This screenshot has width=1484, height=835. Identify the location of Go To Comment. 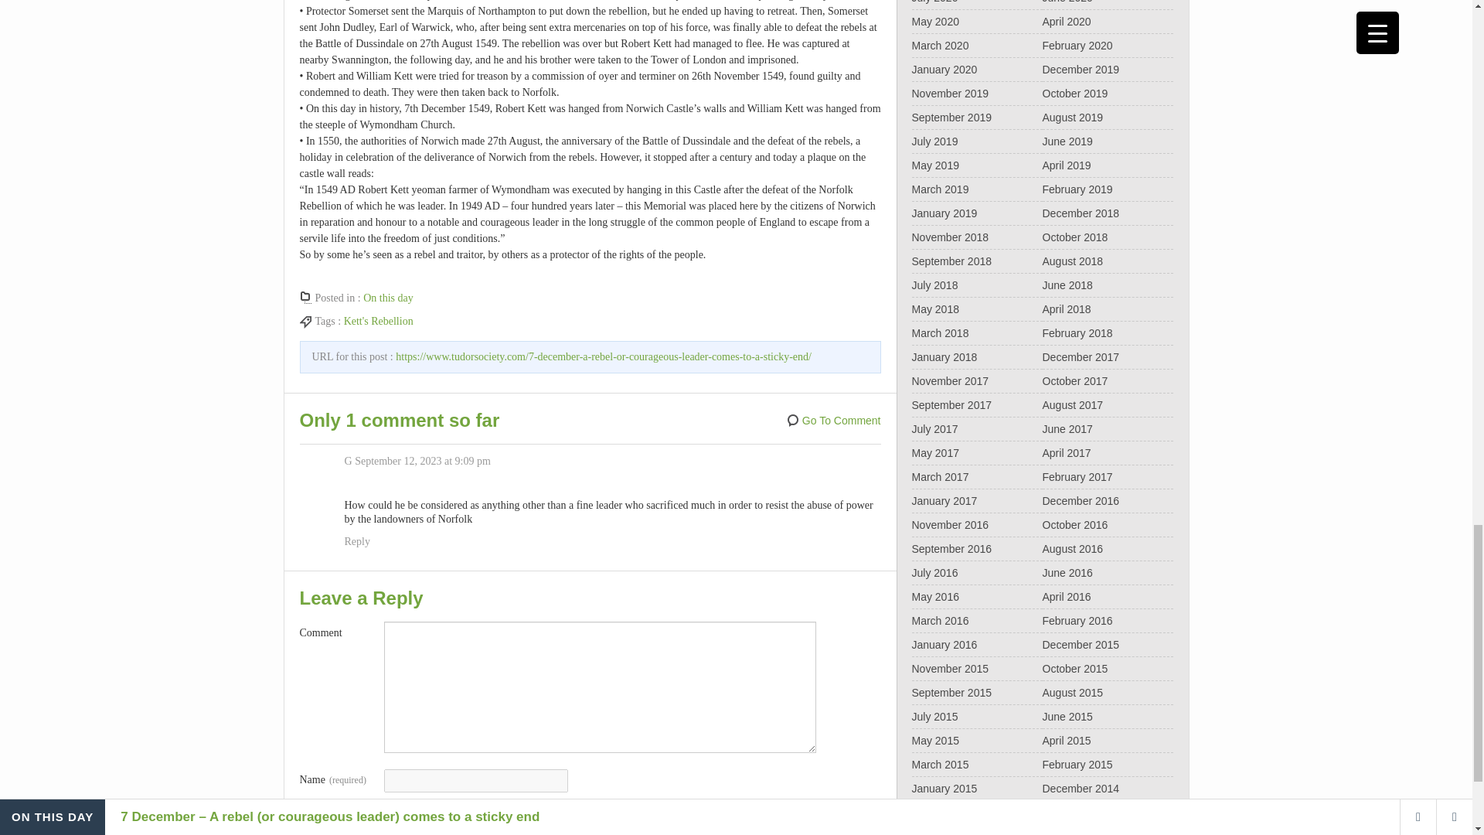
(833, 421).